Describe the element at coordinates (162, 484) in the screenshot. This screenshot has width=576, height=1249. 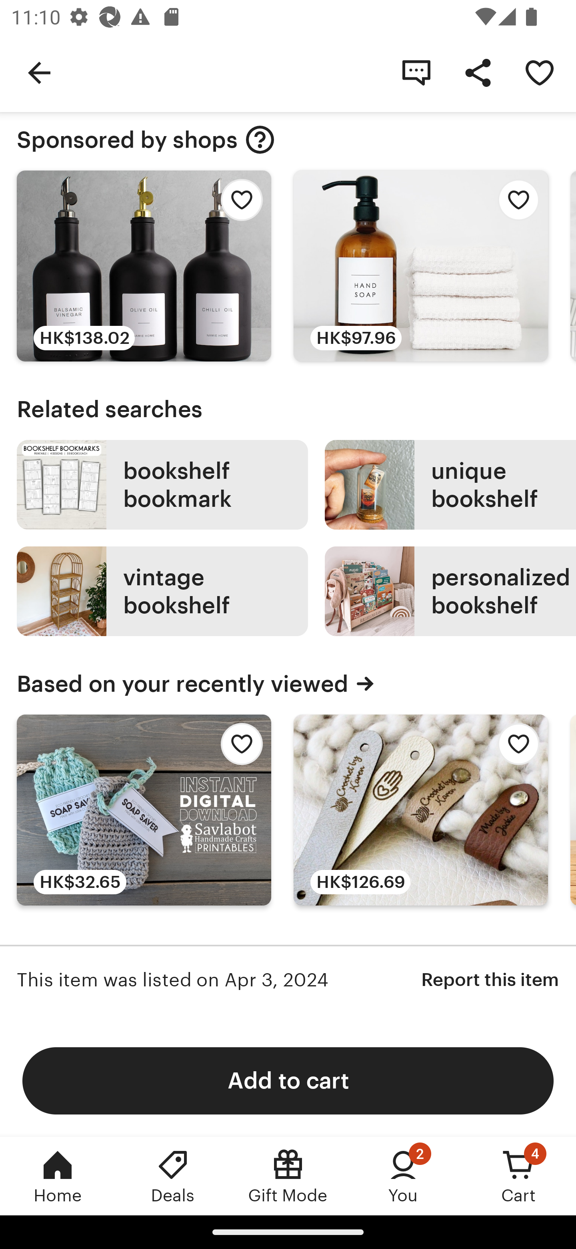
I see `bookshelf bookmark` at that location.